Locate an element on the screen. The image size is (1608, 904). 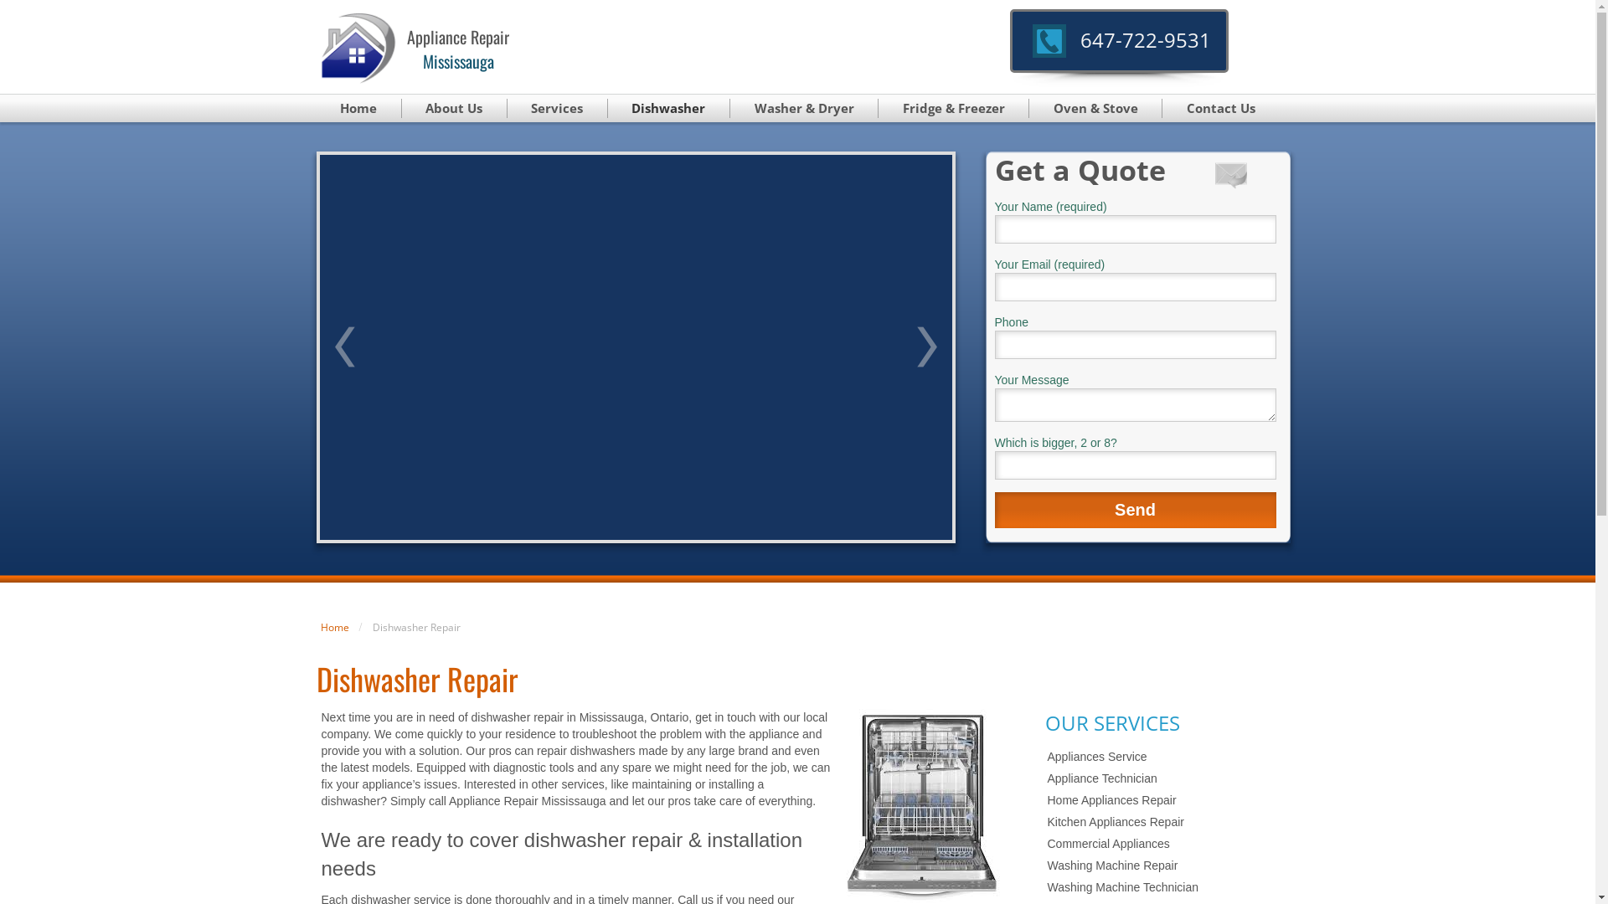
Washing Machine Repair is located at coordinates (1162, 865).